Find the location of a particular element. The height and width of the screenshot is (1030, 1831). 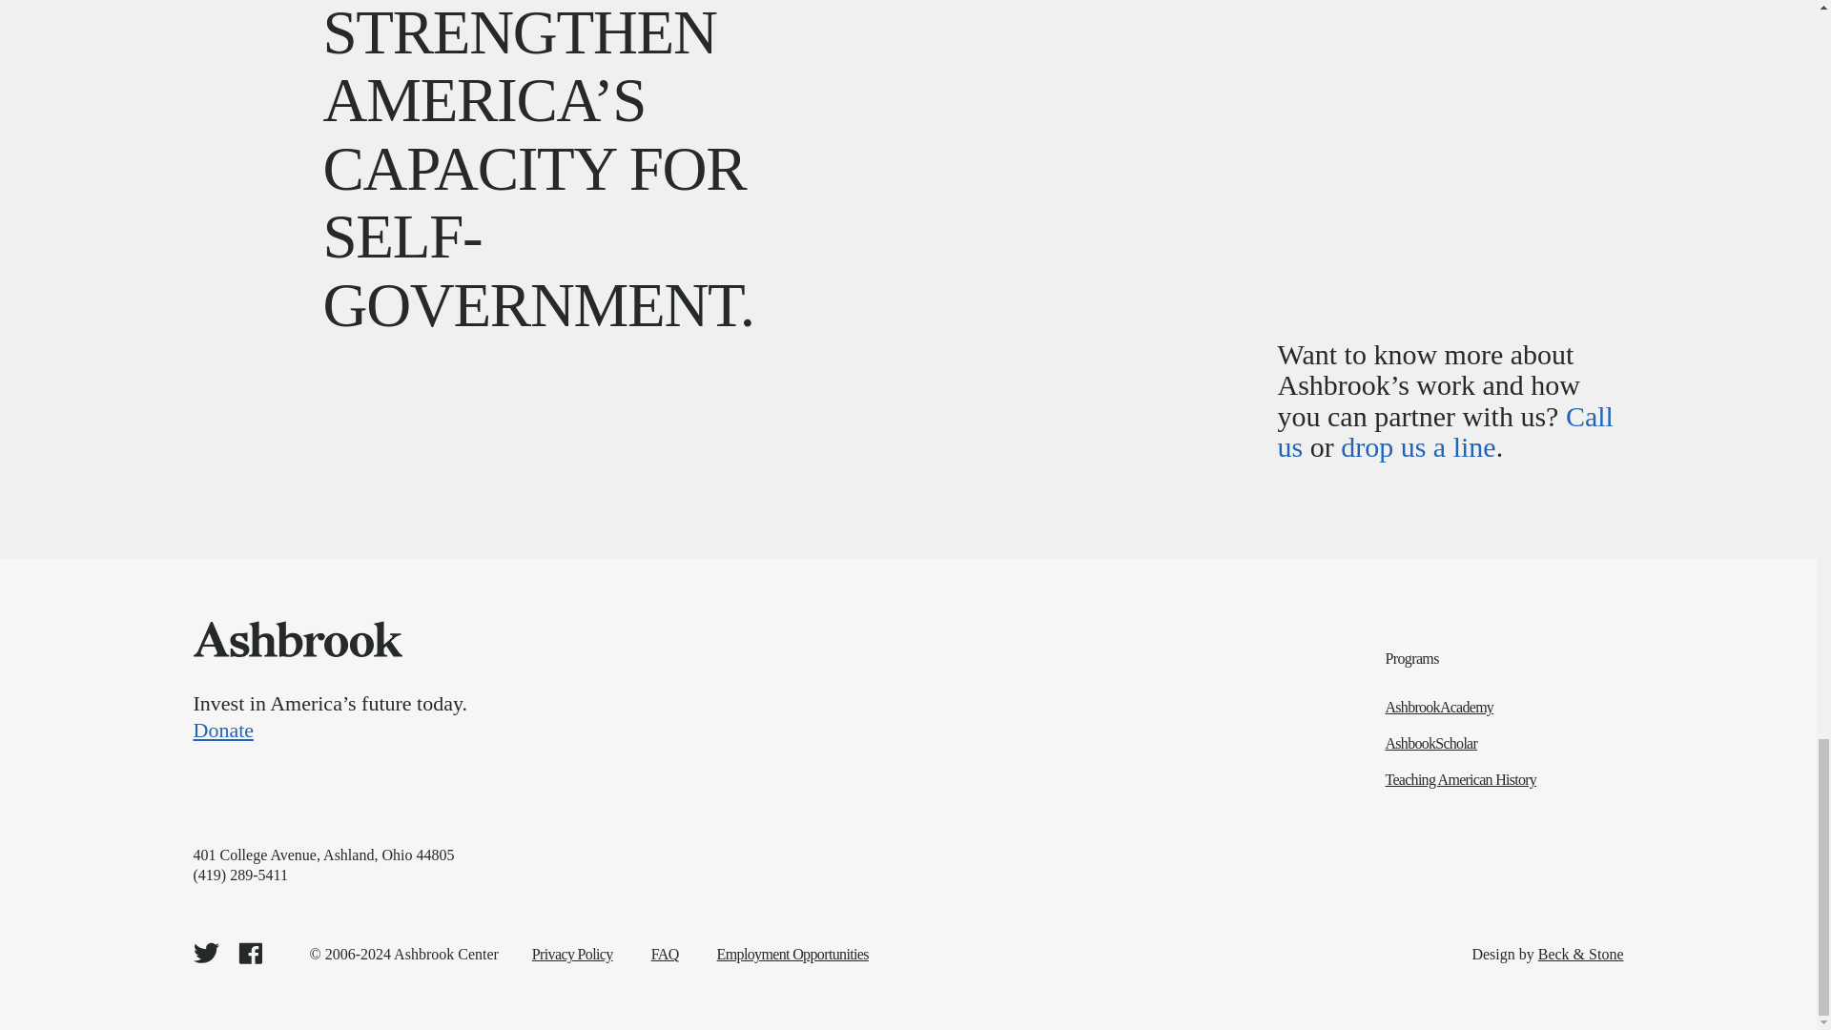

drop us a line is located at coordinates (1417, 446).